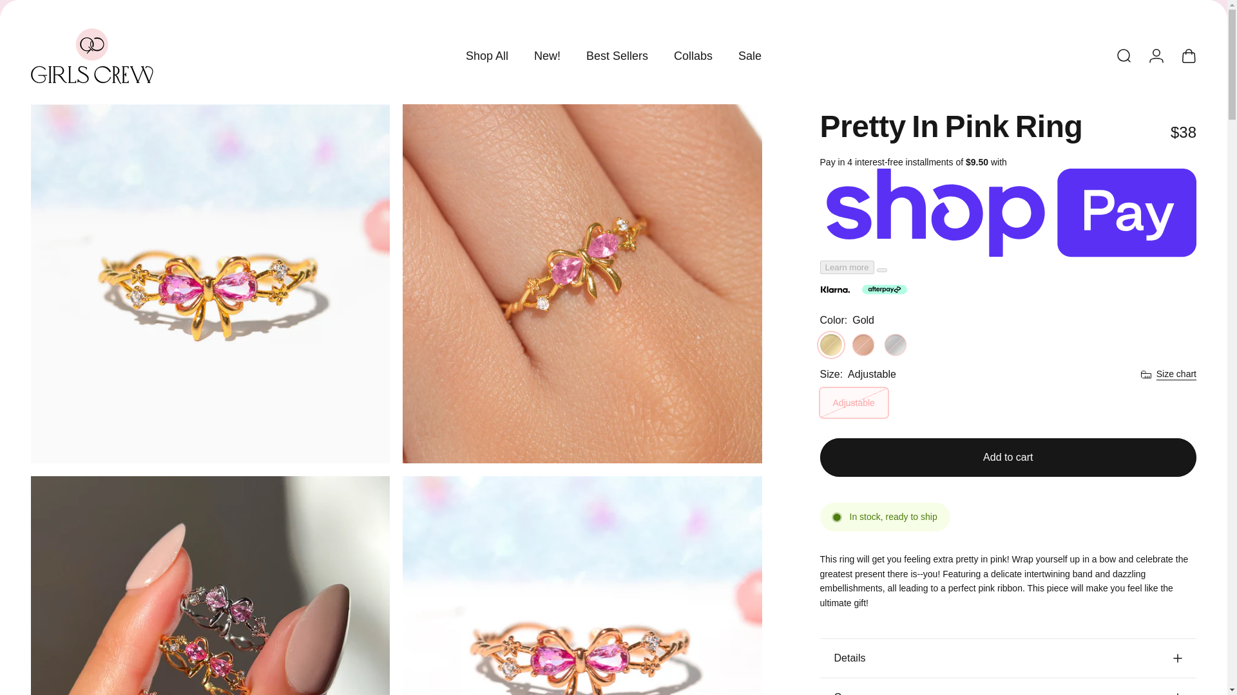 The height and width of the screenshot is (695, 1237). What do you see at coordinates (94, 6) in the screenshot?
I see `TikTok` at bounding box center [94, 6].